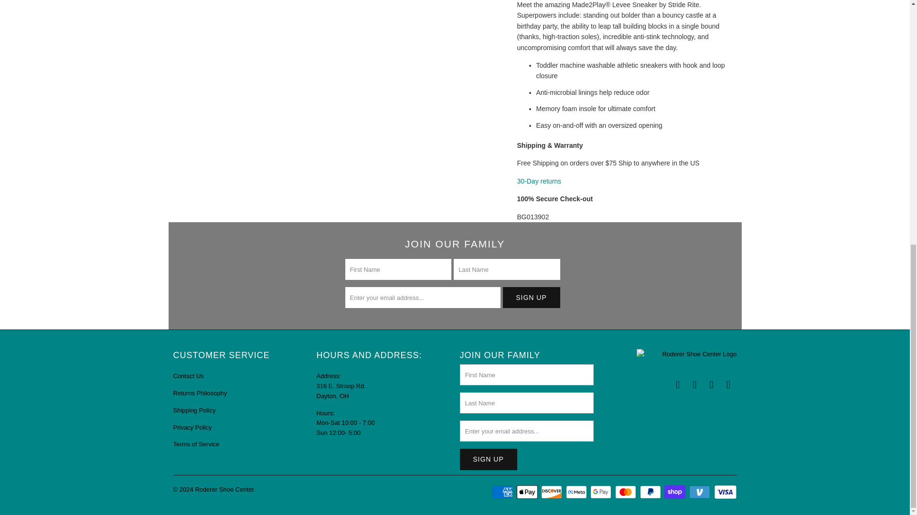 This screenshot has width=917, height=515. What do you see at coordinates (651, 492) in the screenshot?
I see `PayPal` at bounding box center [651, 492].